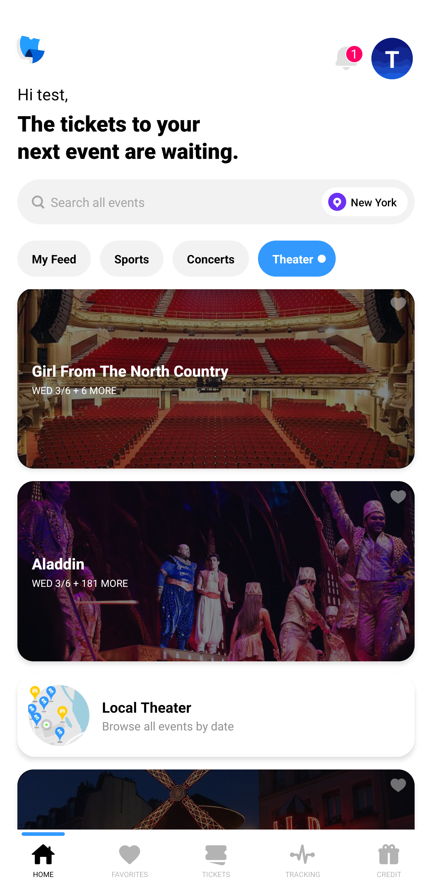 Image resolution: width=432 pixels, height=889 pixels. Describe the element at coordinates (296, 259) in the screenshot. I see `Theater` at that location.